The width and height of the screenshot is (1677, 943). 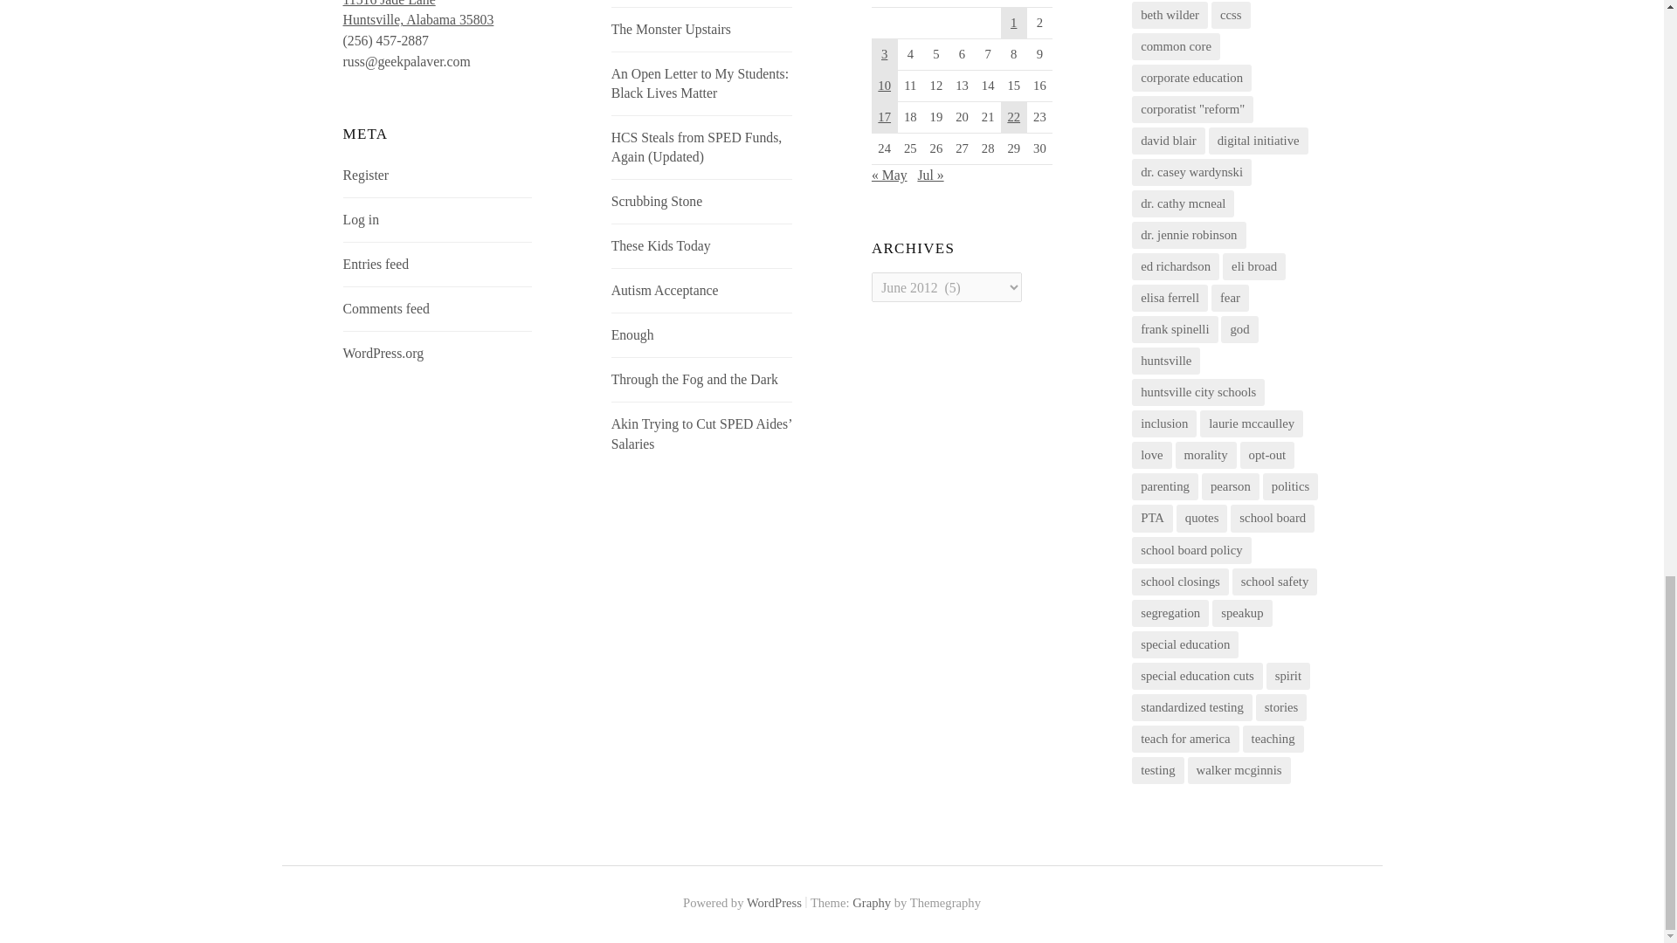 I want to click on WordPress.org, so click(x=366, y=175).